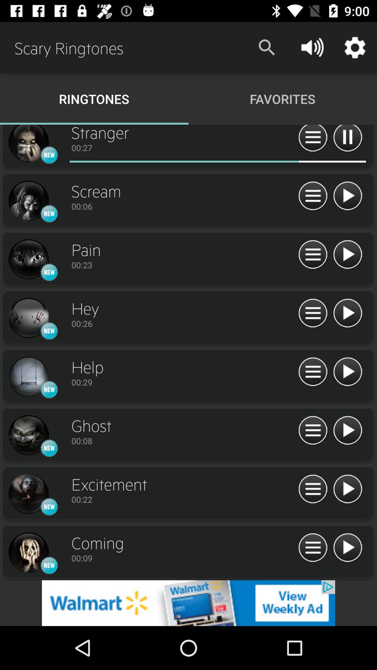 The width and height of the screenshot is (377, 670). What do you see at coordinates (348, 196) in the screenshot?
I see `play track` at bounding box center [348, 196].